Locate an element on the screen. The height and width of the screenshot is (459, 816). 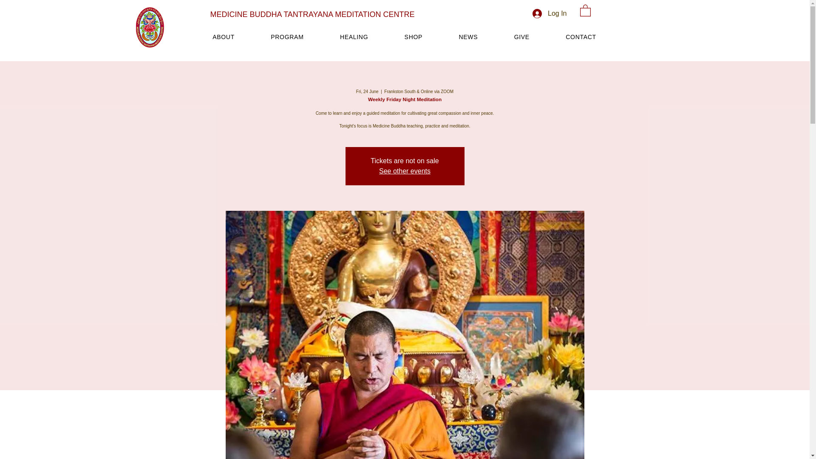
MEDICINE BUDDHA TANTRAYANA MEDITATION CENTRE is located at coordinates (312, 14).